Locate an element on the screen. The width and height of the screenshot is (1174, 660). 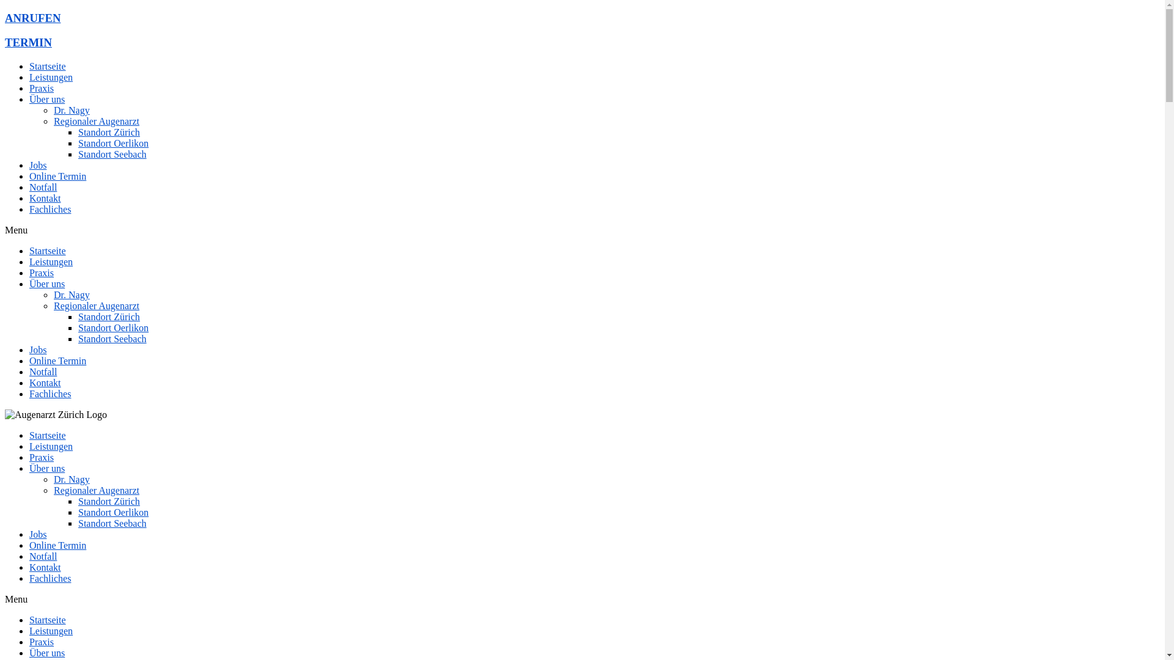
Dr. Nagy is located at coordinates (72, 295).